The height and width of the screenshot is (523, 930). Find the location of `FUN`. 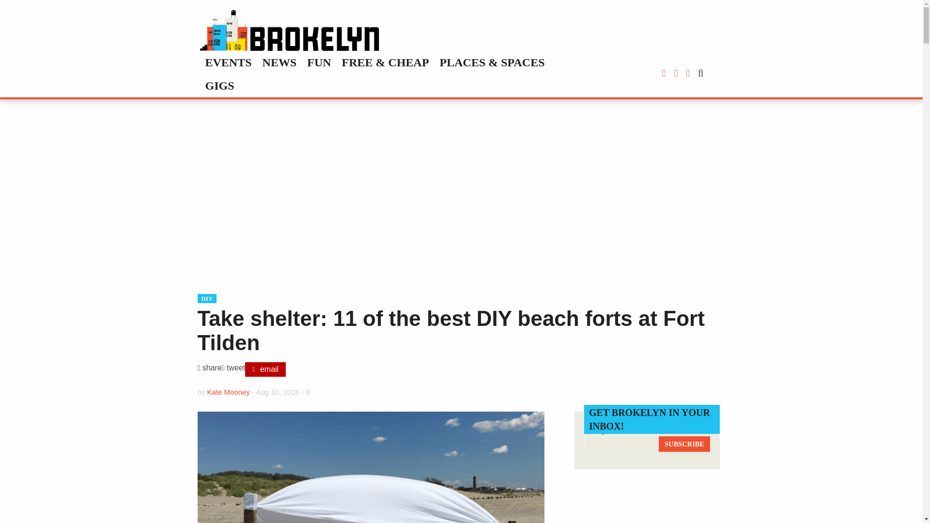

FUN is located at coordinates (319, 62).